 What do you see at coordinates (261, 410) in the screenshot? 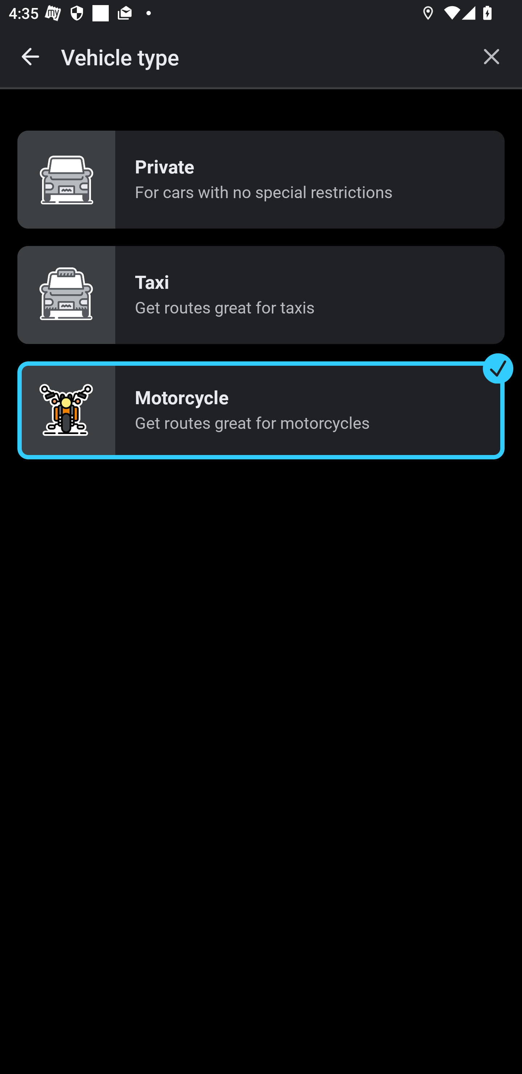
I see `Motorcycle Get routes great for motorcycles` at bounding box center [261, 410].